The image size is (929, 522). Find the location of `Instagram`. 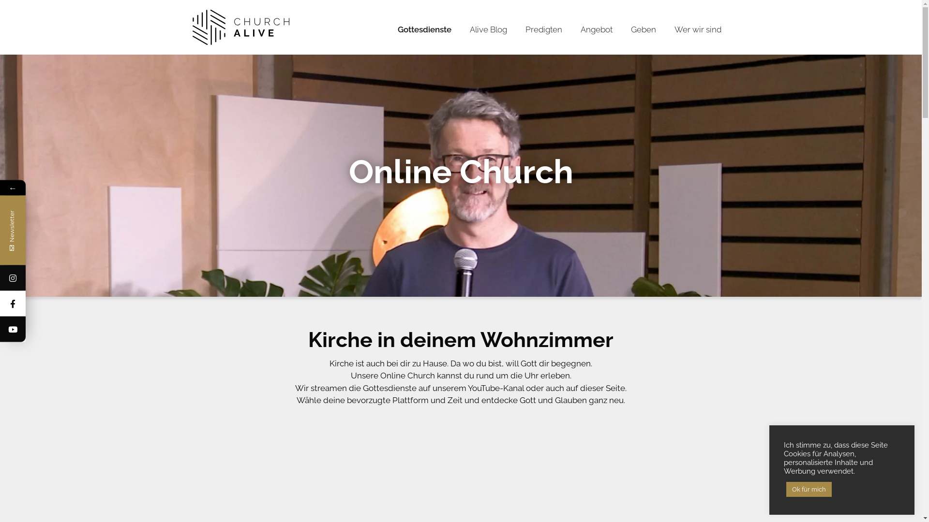

Instagram is located at coordinates (59, 277).